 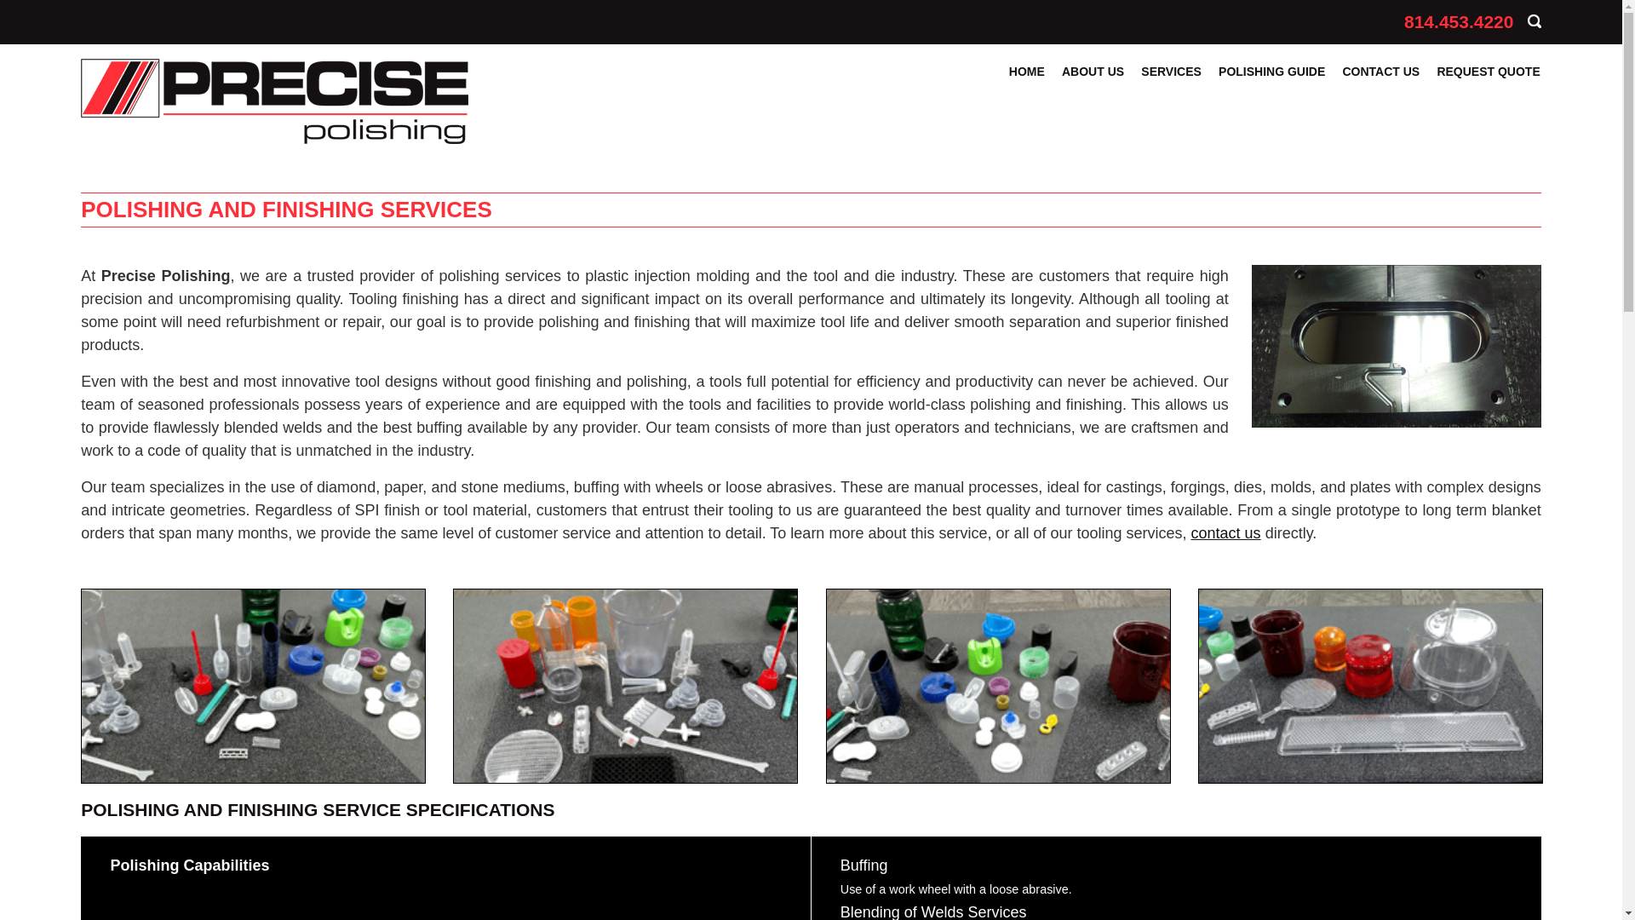 What do you see at coordinates (1489, 78) in the screenshot?
I see `Request Quote` at bounding box center [1489, 78].